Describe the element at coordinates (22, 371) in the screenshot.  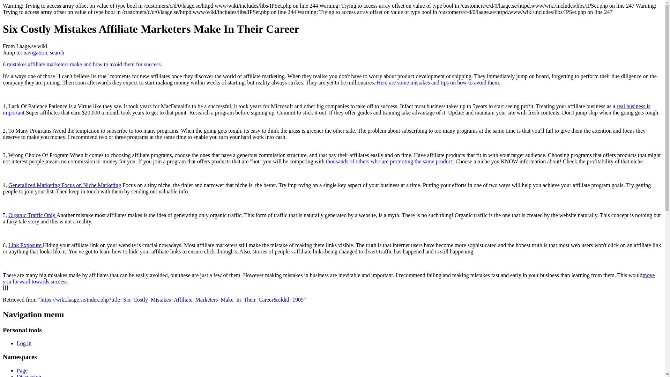
I see `Page` at that location.